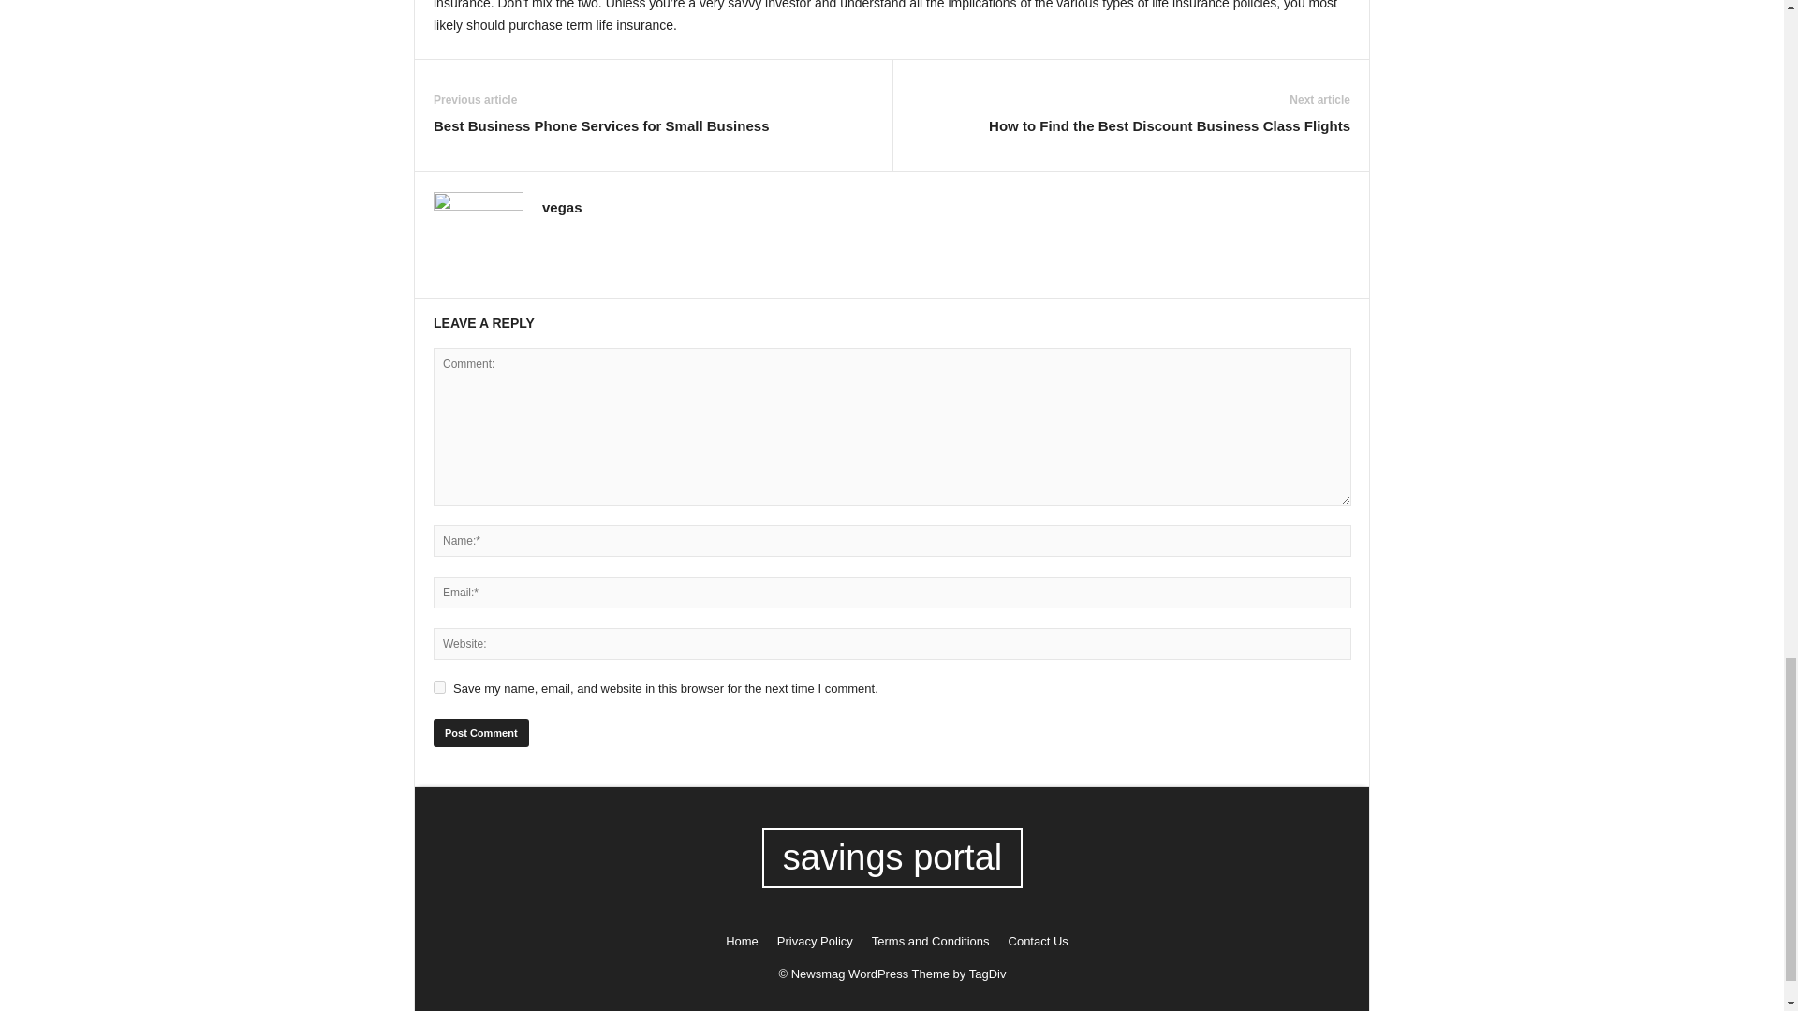  What do you see at coordinates (562, 207) in the screenshot?
I see `vegas` at bounding box center [562, 207].